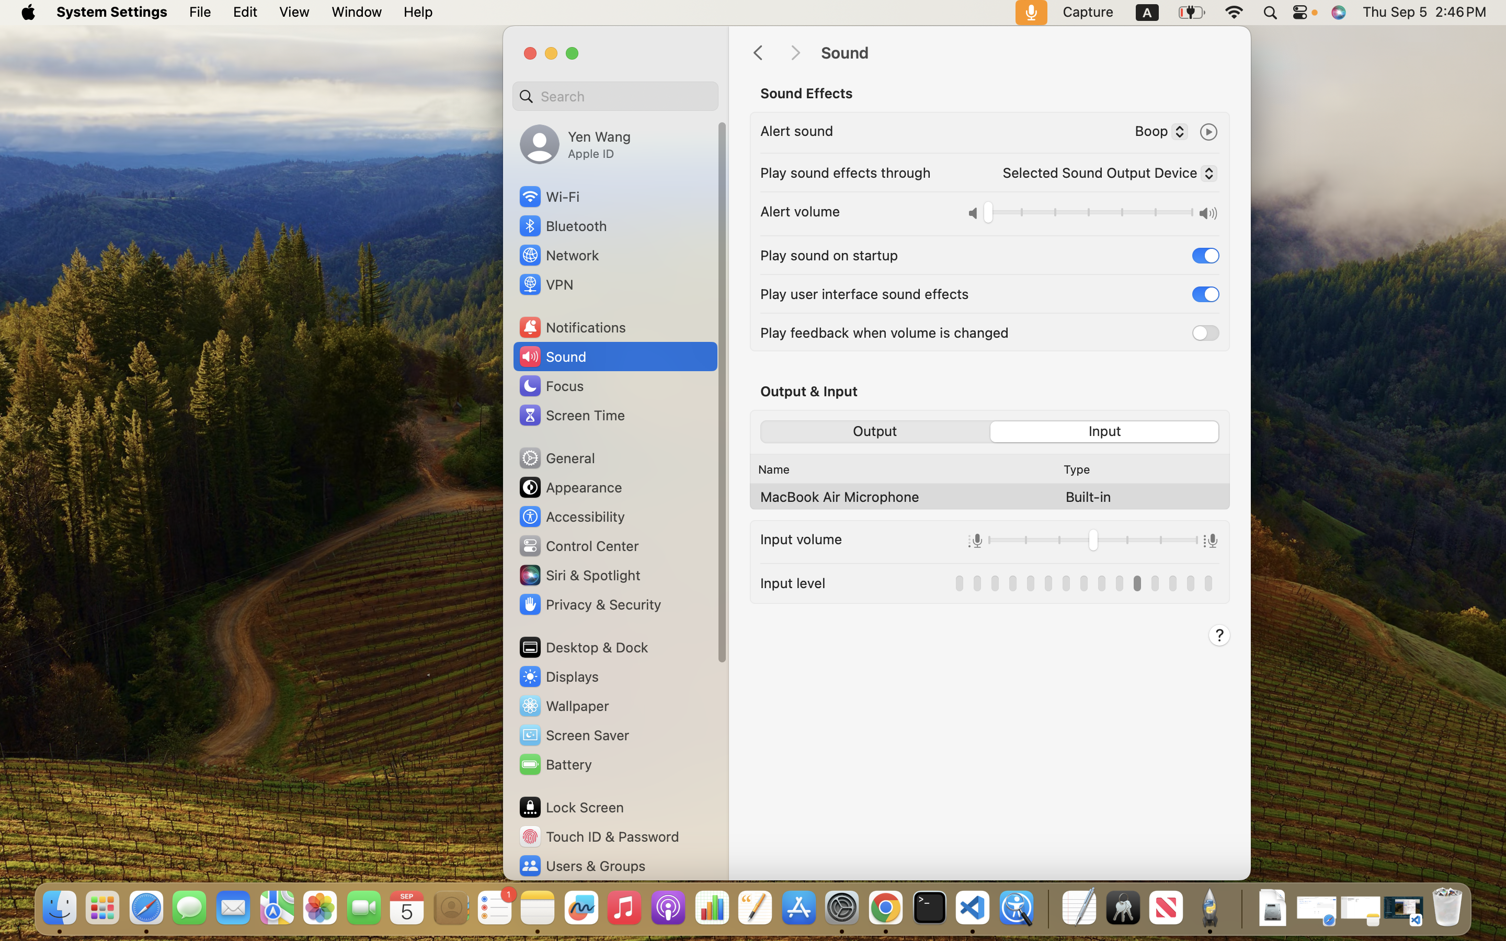 This screenshot has width=1506, height=941. What do you see at coordinates (1088, 496) in the screenshot?
I see `Built-in` at bounding box center [1088, 496].